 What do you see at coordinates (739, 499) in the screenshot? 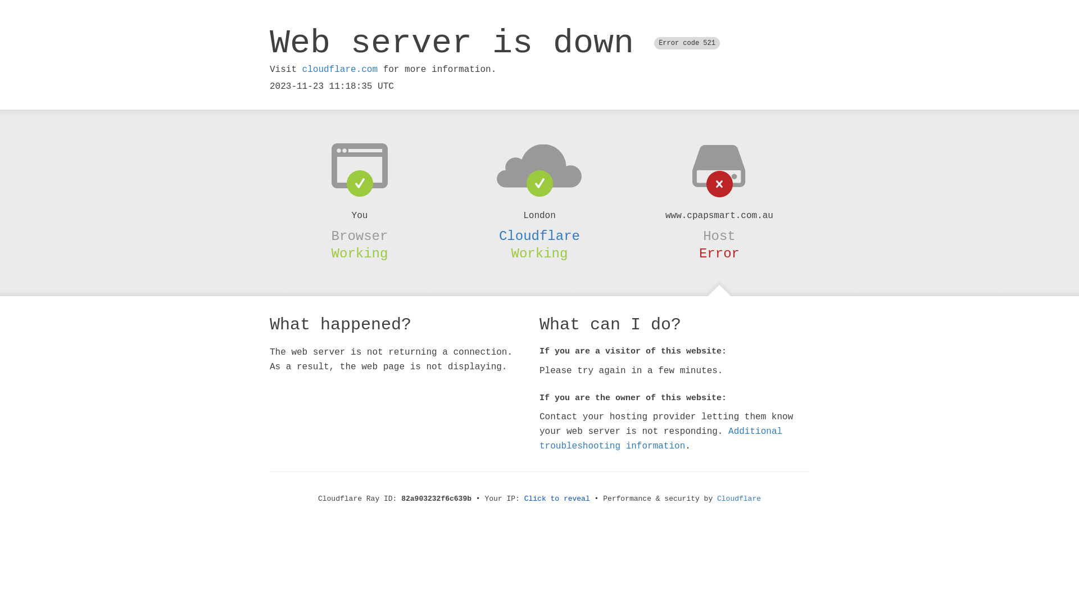
I see `Cloudflare` at bounding box center [739, 499].